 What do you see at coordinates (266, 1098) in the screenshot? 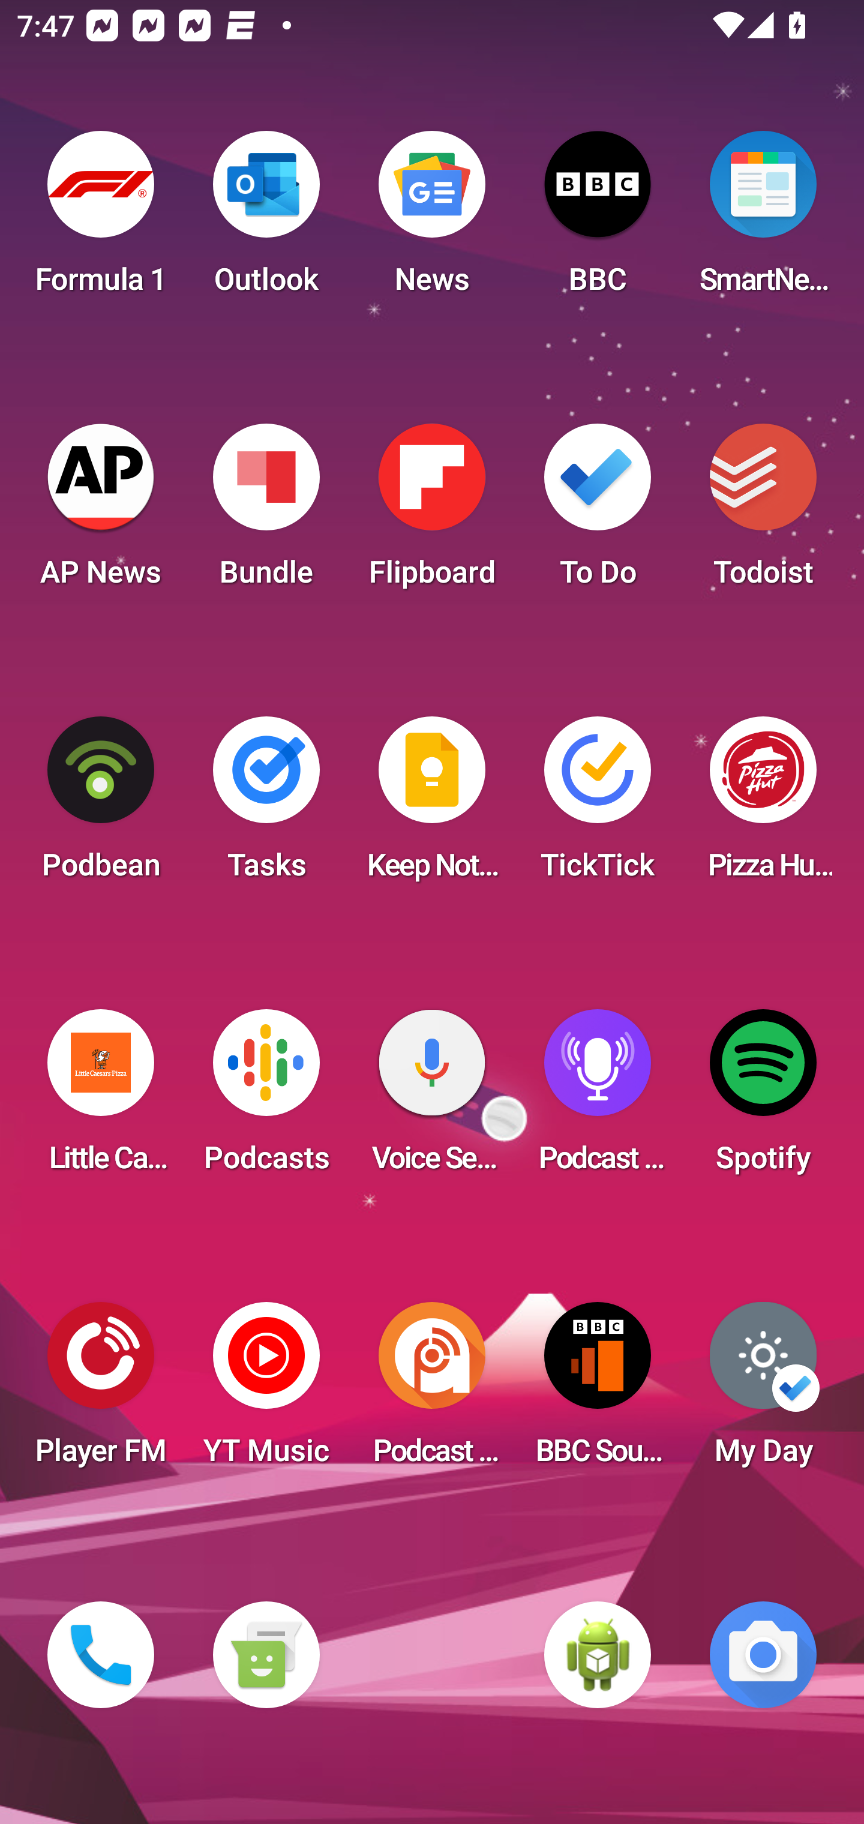
I see `Podcasts` at bounding box center [266, 1098].